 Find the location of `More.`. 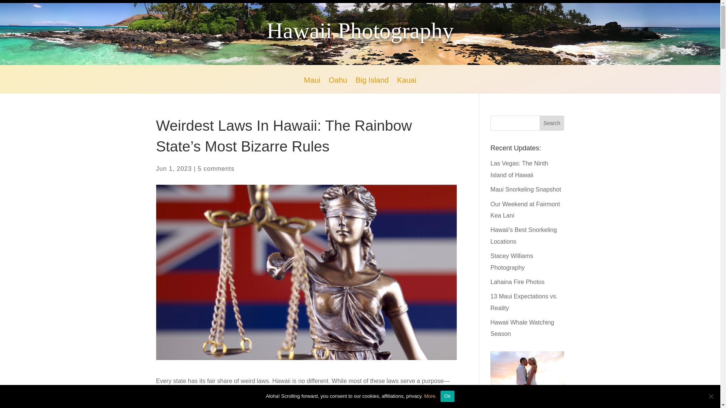

More. is located at coordinates (430, 396).